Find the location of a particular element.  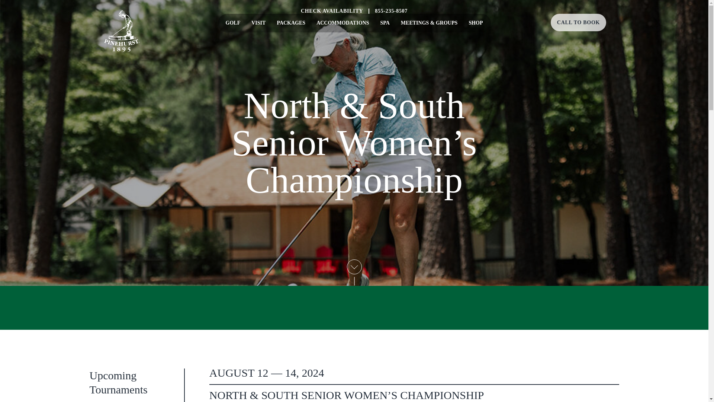

855-235-8507 is located at coordinates (391, 18).